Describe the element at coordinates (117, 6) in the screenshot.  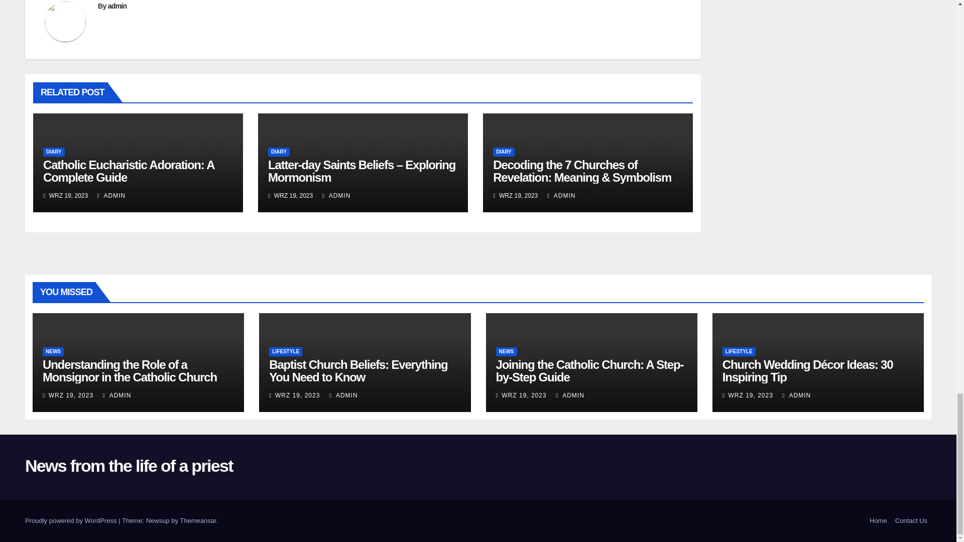
I see `admin` at that location.